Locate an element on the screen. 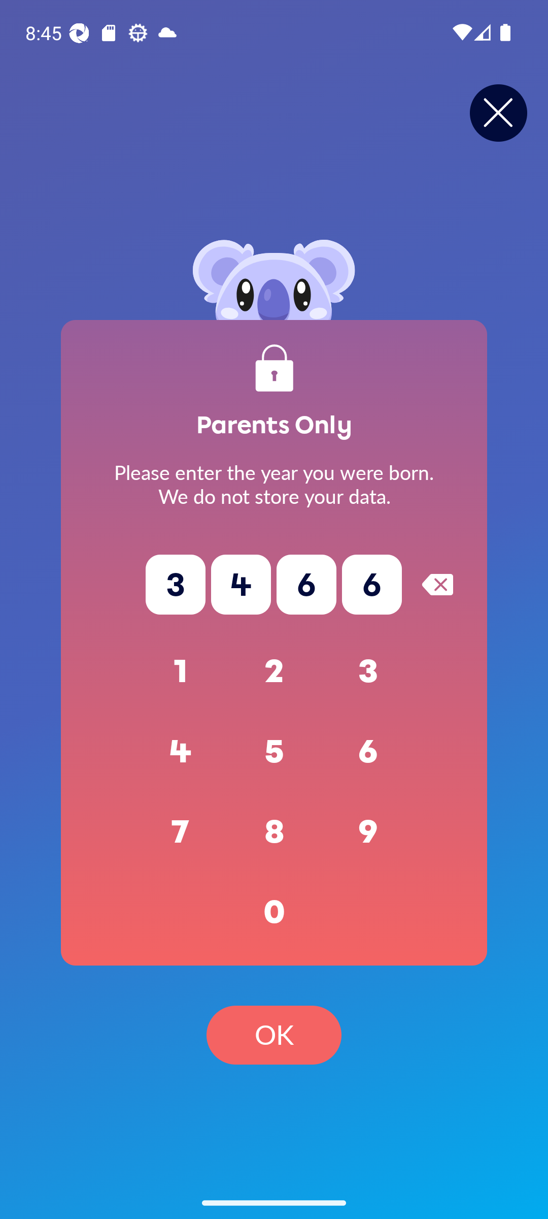 This screenshot has height=1219, width=548. 0 is located at coordinates (274, 912).